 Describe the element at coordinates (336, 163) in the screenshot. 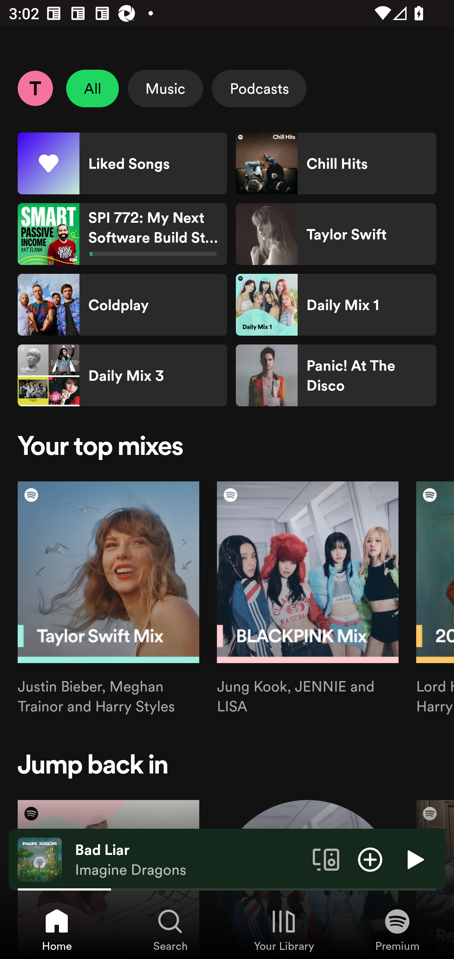

I see `Chill Hits Shortcut Chill Hits` at that location.